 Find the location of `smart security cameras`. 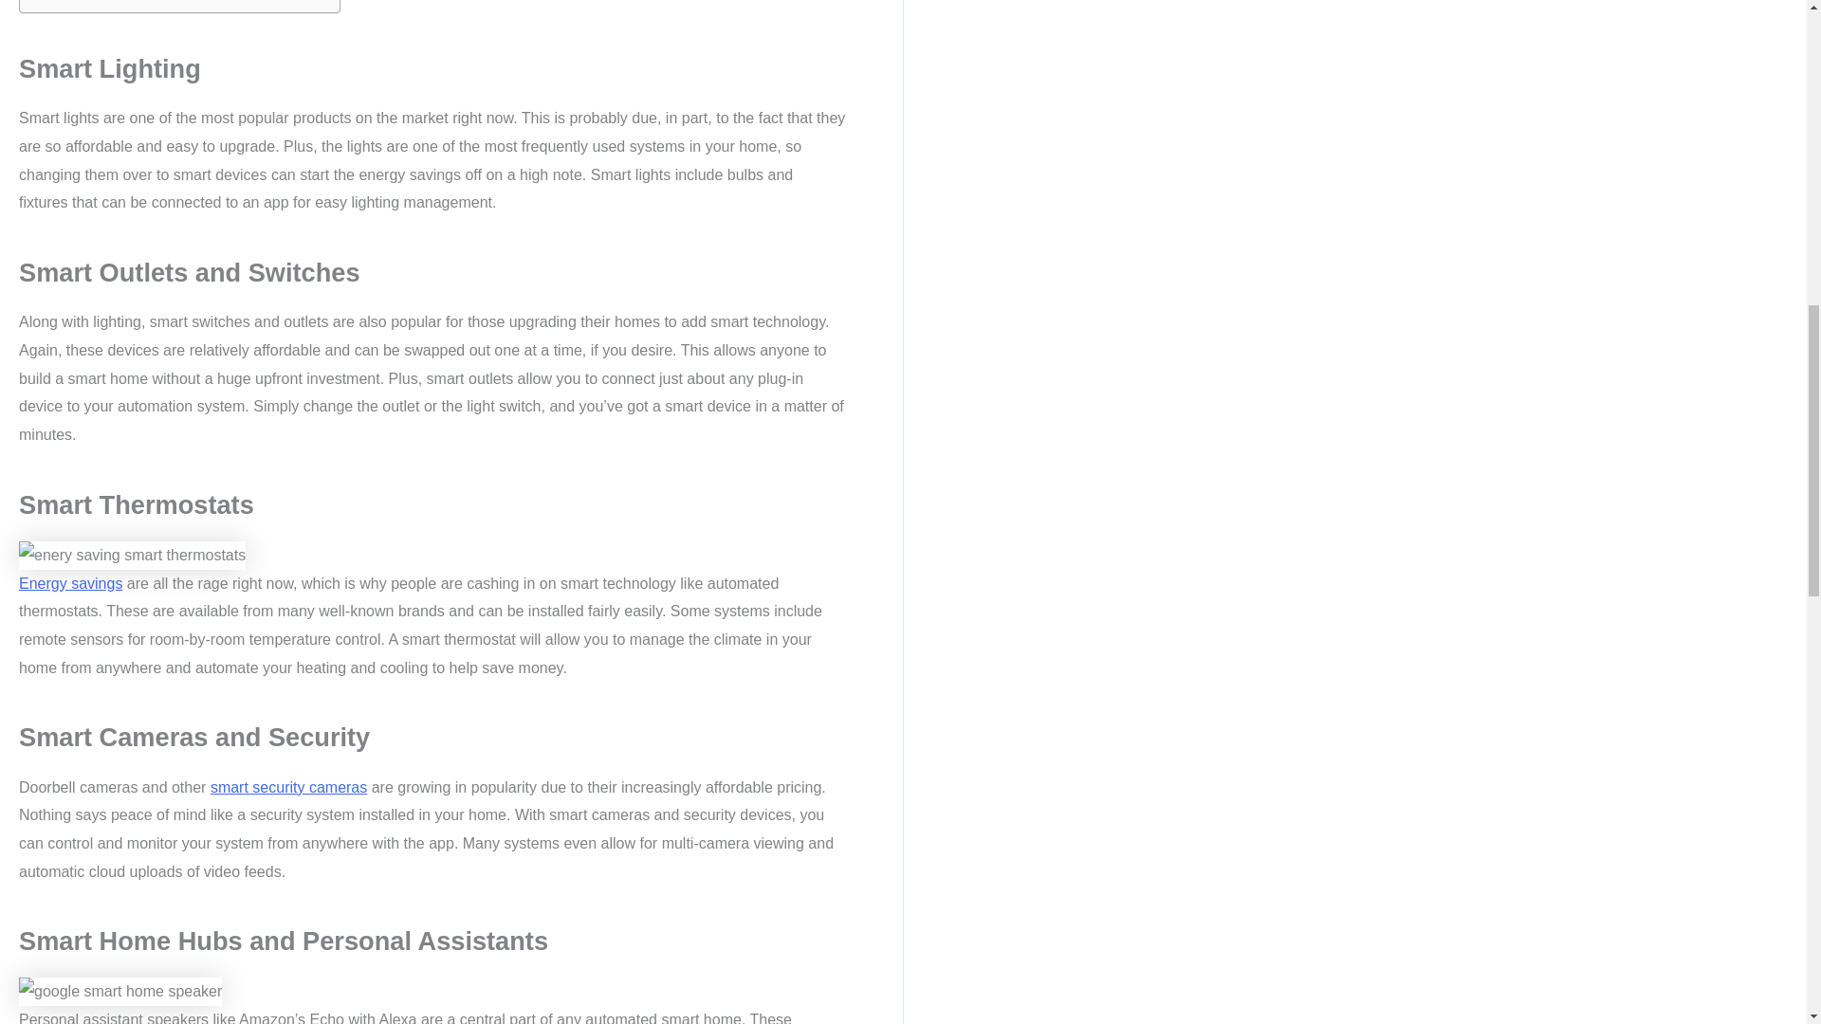

smart security cameras is located at coordinates (288, 787).